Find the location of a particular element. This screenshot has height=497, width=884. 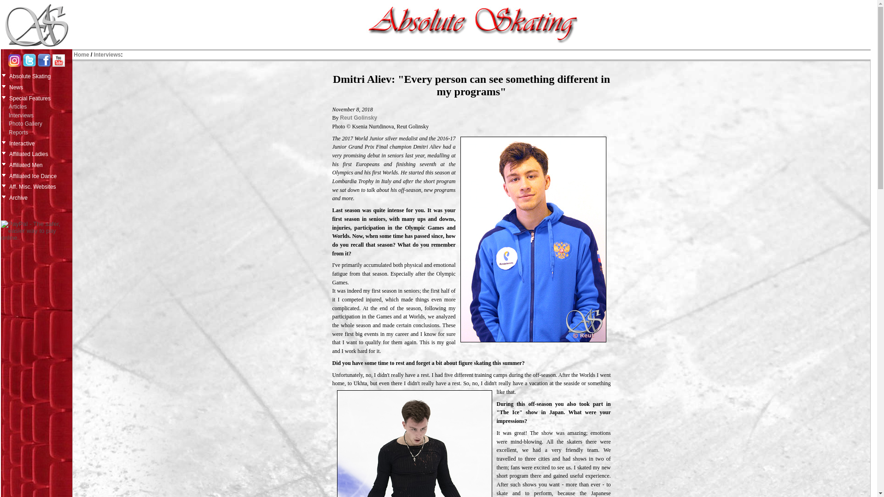

Interviews is located at coordinates (40, 116).